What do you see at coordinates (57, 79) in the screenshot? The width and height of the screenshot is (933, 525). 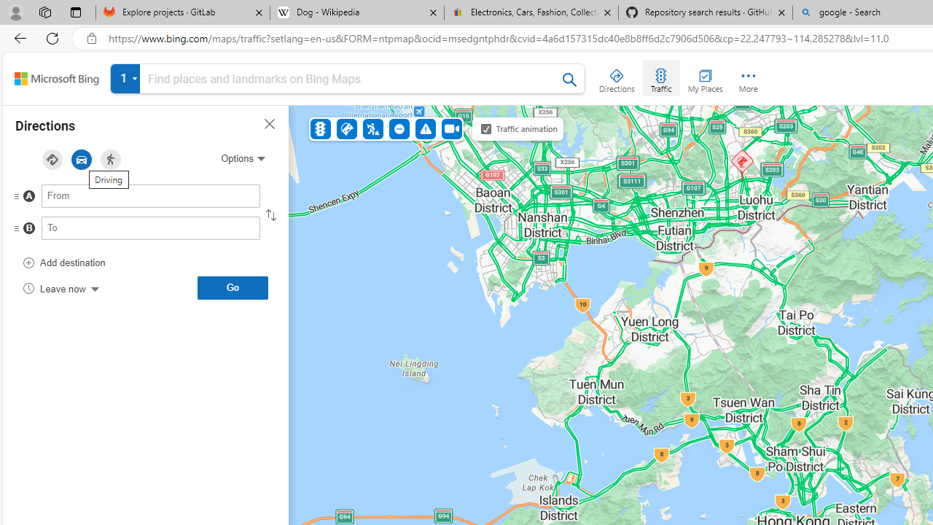 I see `Class: sbElement` at bounding box center [57, 79].